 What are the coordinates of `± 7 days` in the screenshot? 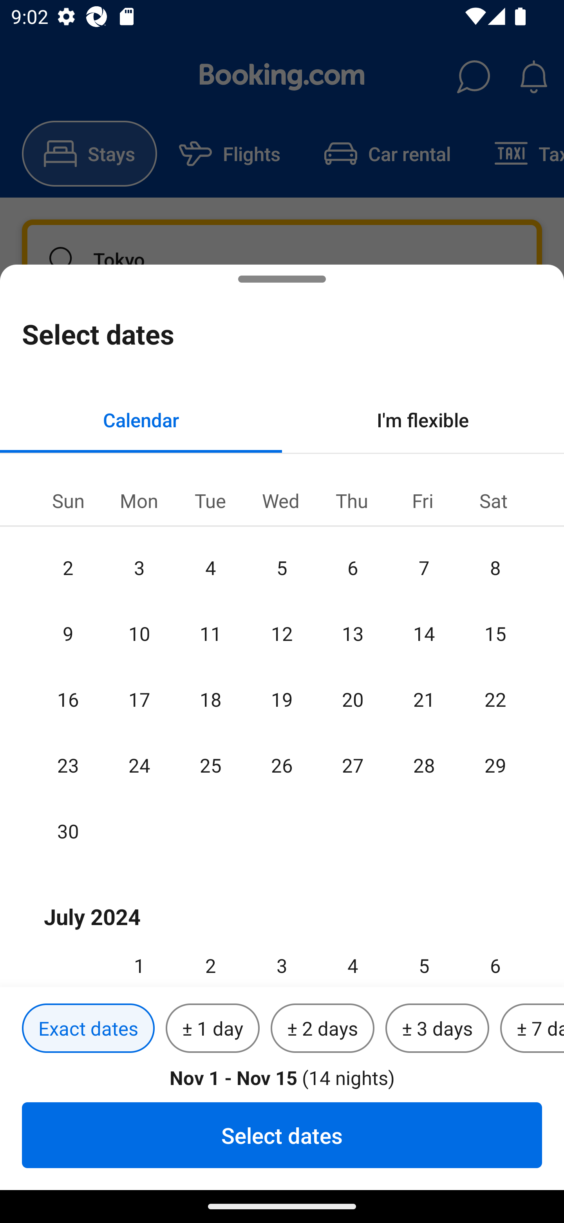 It's located at (532, 1029).